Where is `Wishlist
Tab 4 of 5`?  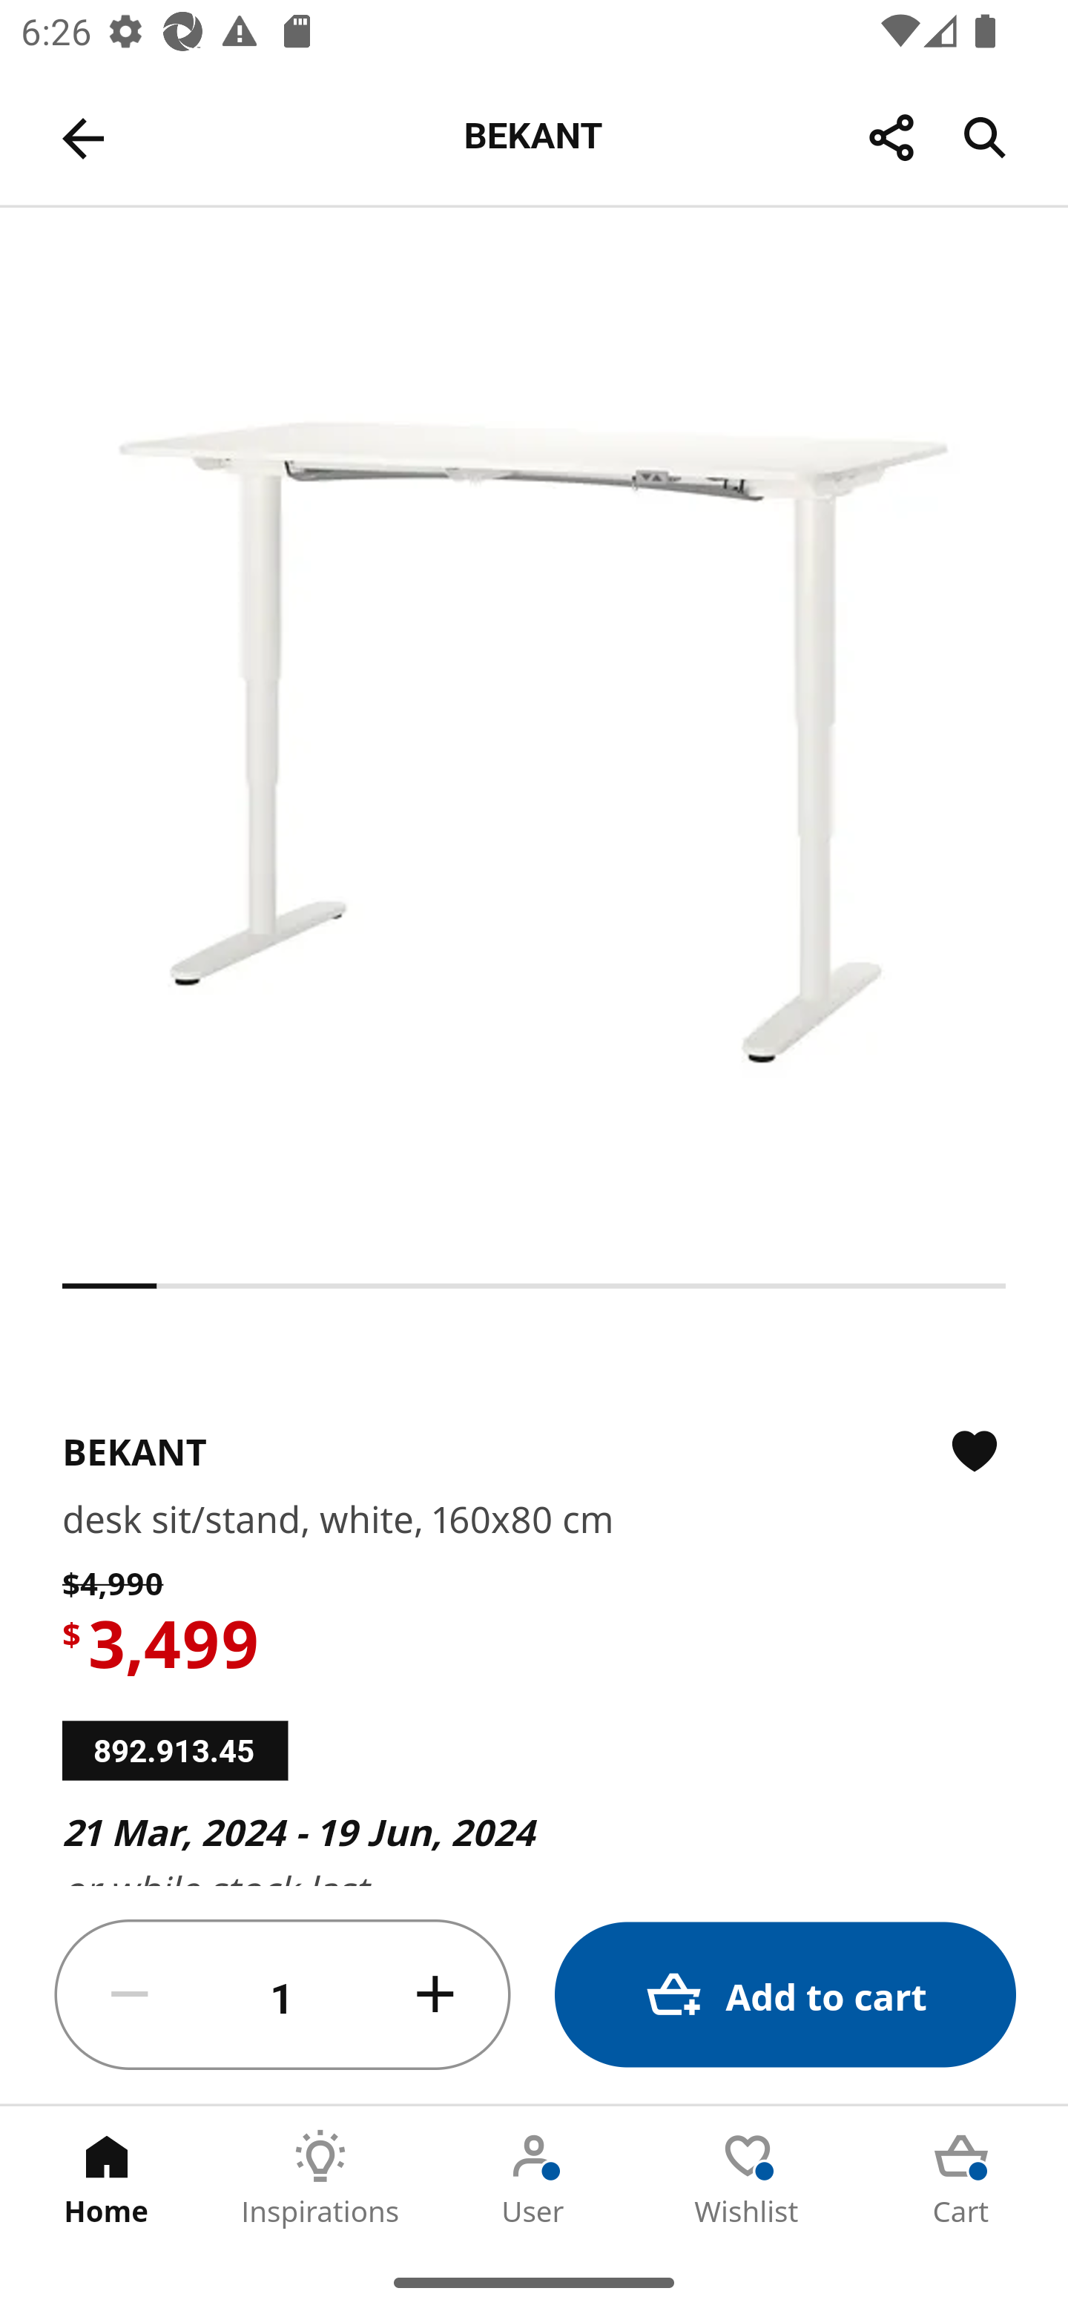
Wishlist
Tab 4 of 5 is located at coordinates (748, 2178).